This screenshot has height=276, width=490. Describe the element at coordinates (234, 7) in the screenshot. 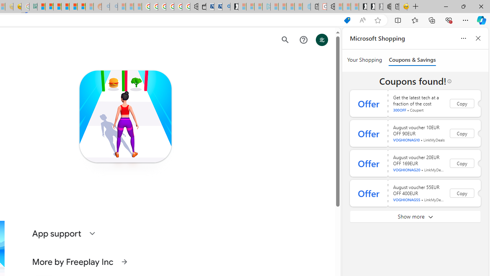

I see `Microsoft Start Gaming` at that location.